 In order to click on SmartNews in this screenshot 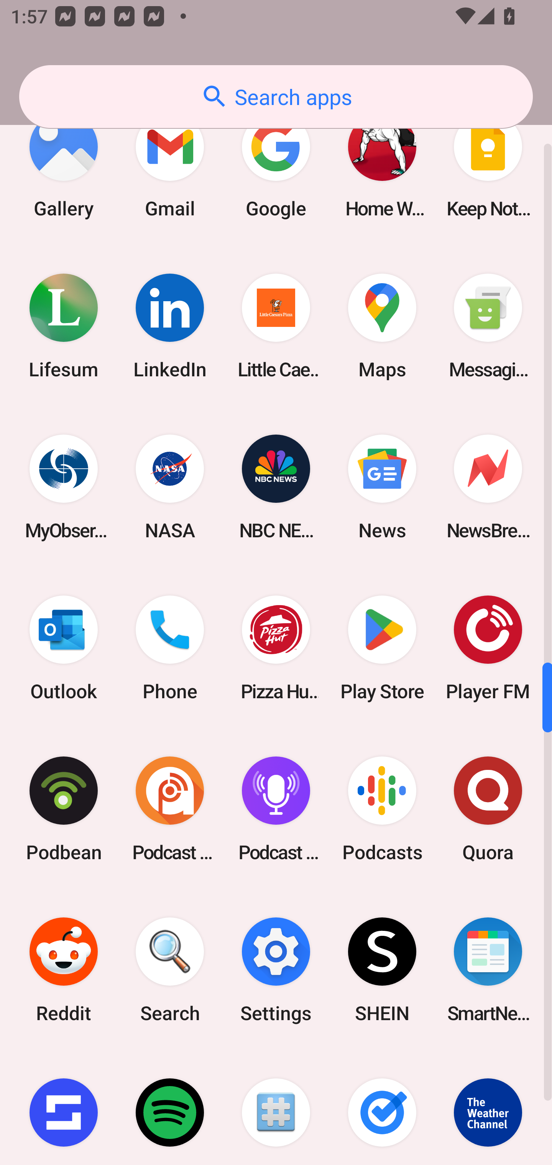, I will do `click(488, 970)`.